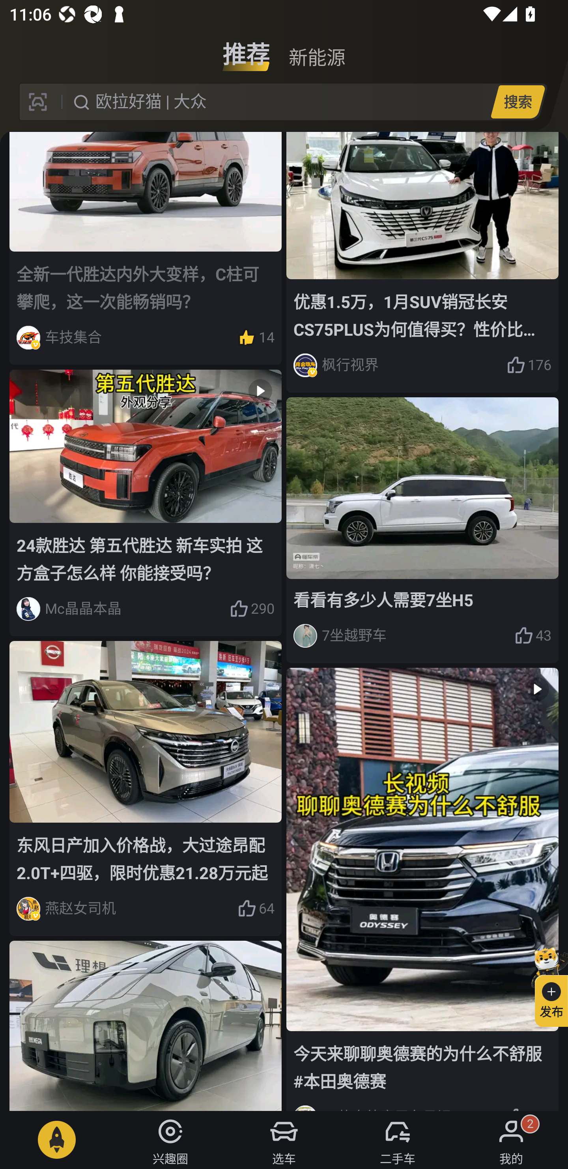 The width and height of the screenshot is (568, 1169). Describe the element at coordinates (246, 49) in the screenshot. I see `推荐` at that location.